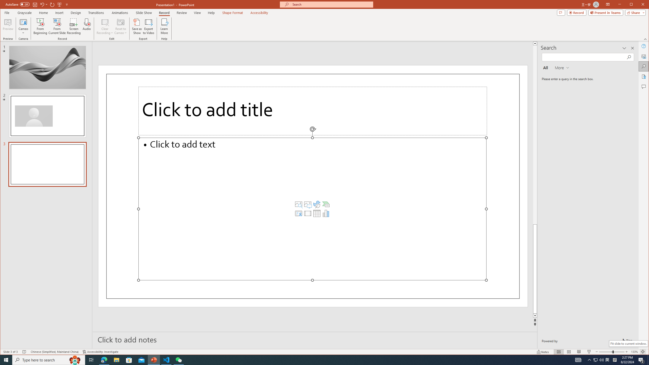 This screenshot has width=649, height=365. Describe the element at coordinates (326, 204) in the screenshot. I see `Insert a SmartArt Graphic` at that location.